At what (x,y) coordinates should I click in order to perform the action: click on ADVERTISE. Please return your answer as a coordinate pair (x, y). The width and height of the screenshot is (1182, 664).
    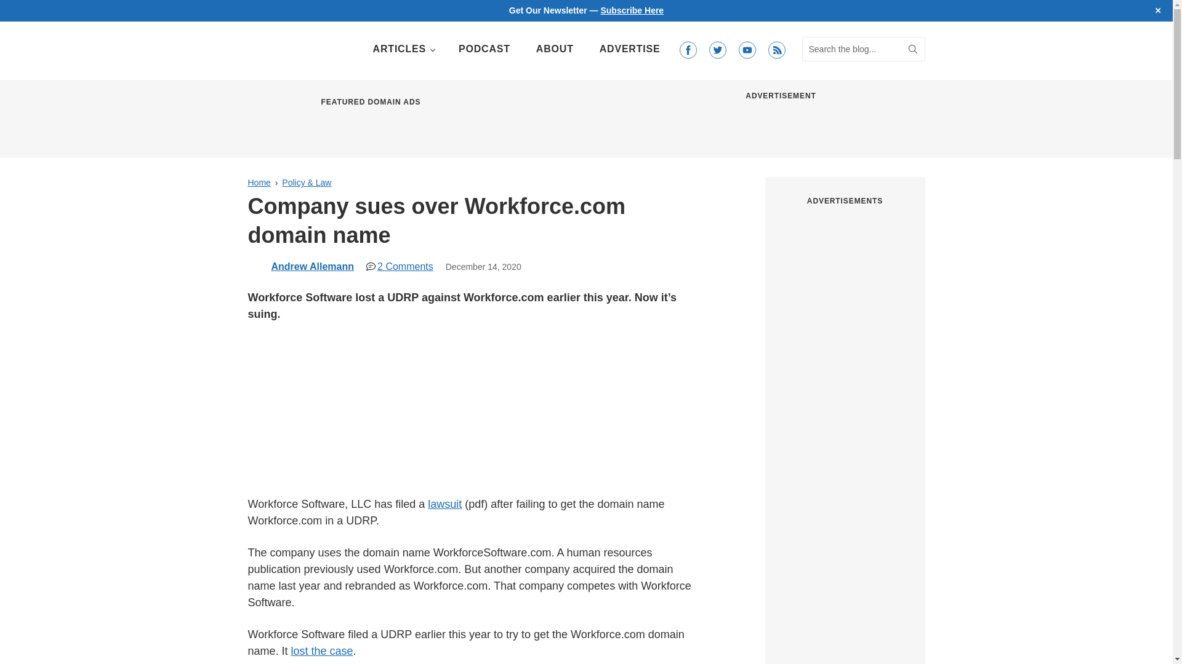
    Looking at the image, I should click on (630, 49).